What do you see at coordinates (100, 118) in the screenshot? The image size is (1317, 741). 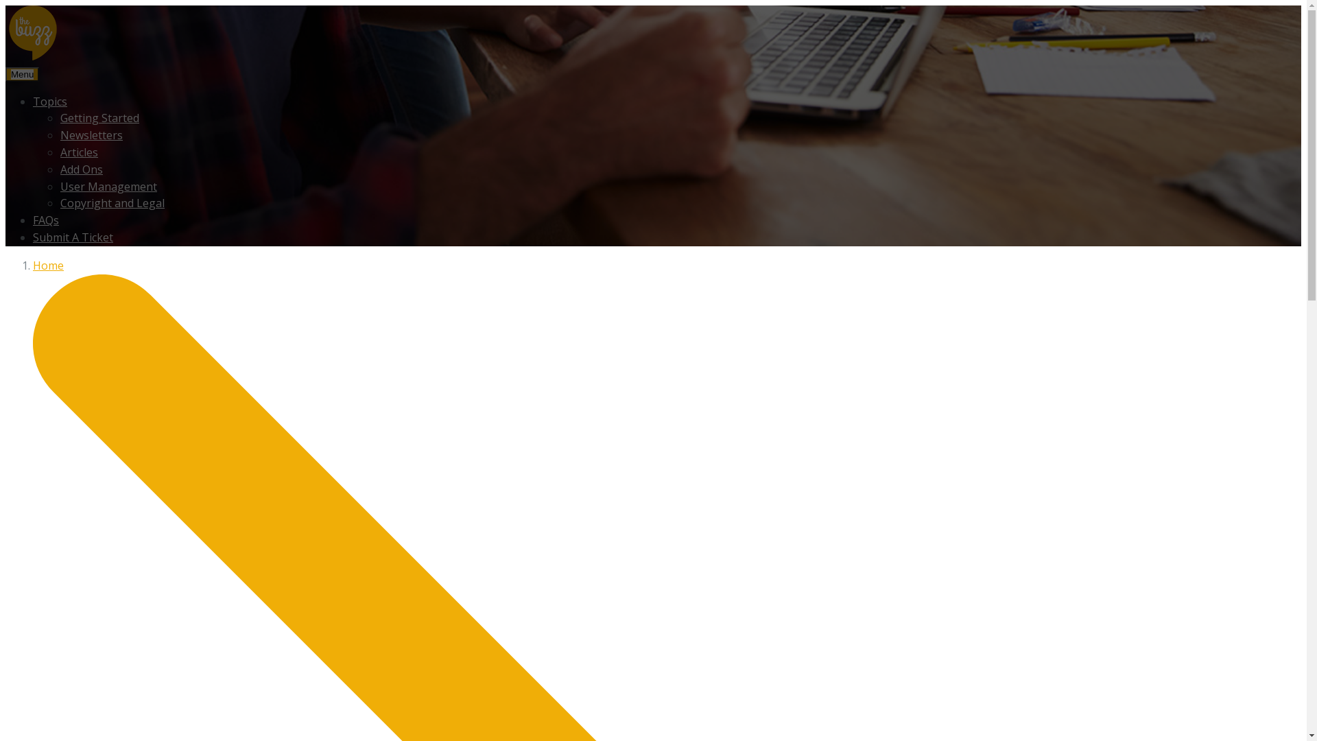 I see `Getting Started` at bounding box center [100, 118].